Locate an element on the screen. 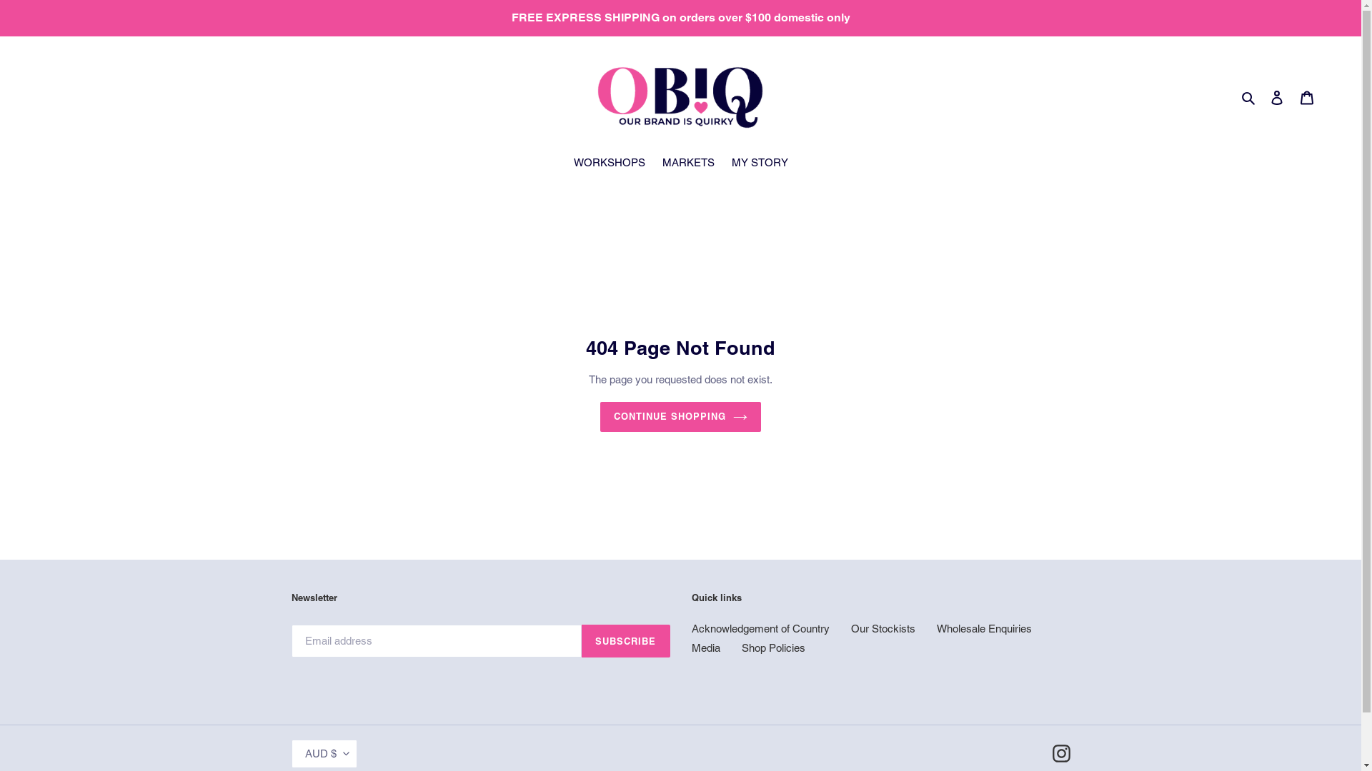  MY STORY is located at coordinates (760, 164).